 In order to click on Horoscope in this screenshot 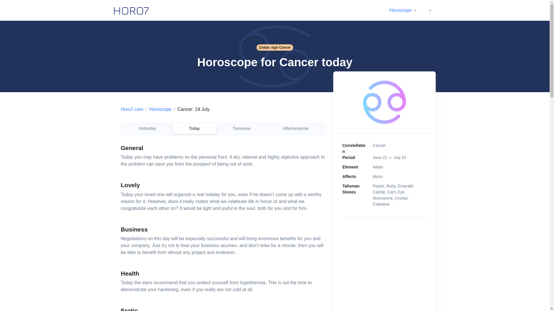, I will do `click(160, 109)`.